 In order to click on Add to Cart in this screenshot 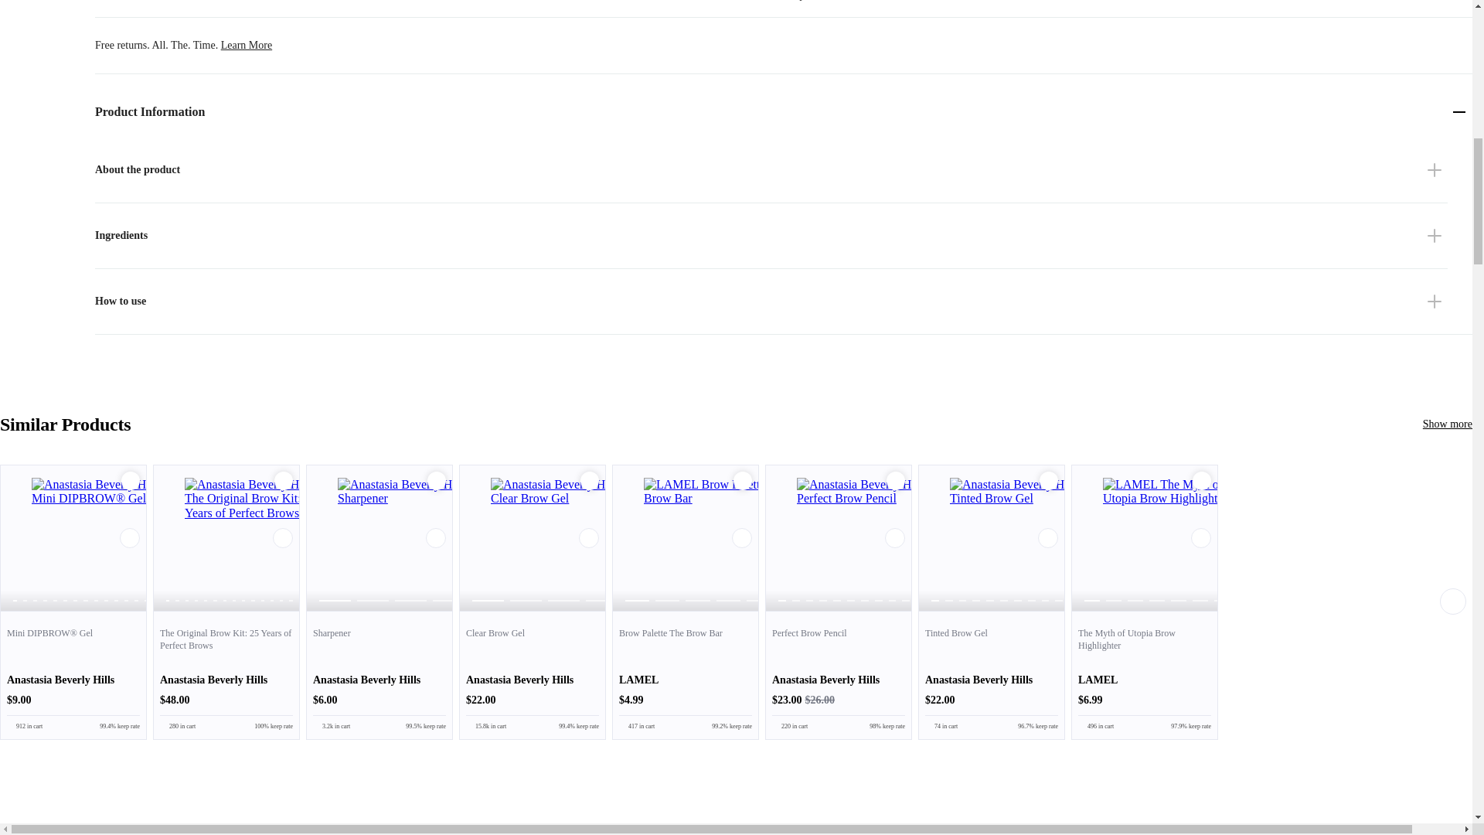, I will do `click(283, 481)`.